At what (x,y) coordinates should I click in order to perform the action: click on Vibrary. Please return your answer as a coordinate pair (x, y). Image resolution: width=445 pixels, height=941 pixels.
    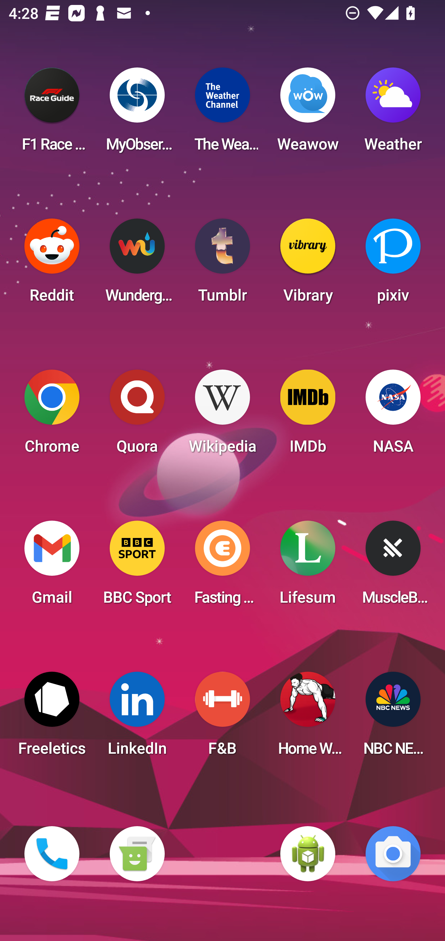
    Looking at the image, I should click on (308, 264).